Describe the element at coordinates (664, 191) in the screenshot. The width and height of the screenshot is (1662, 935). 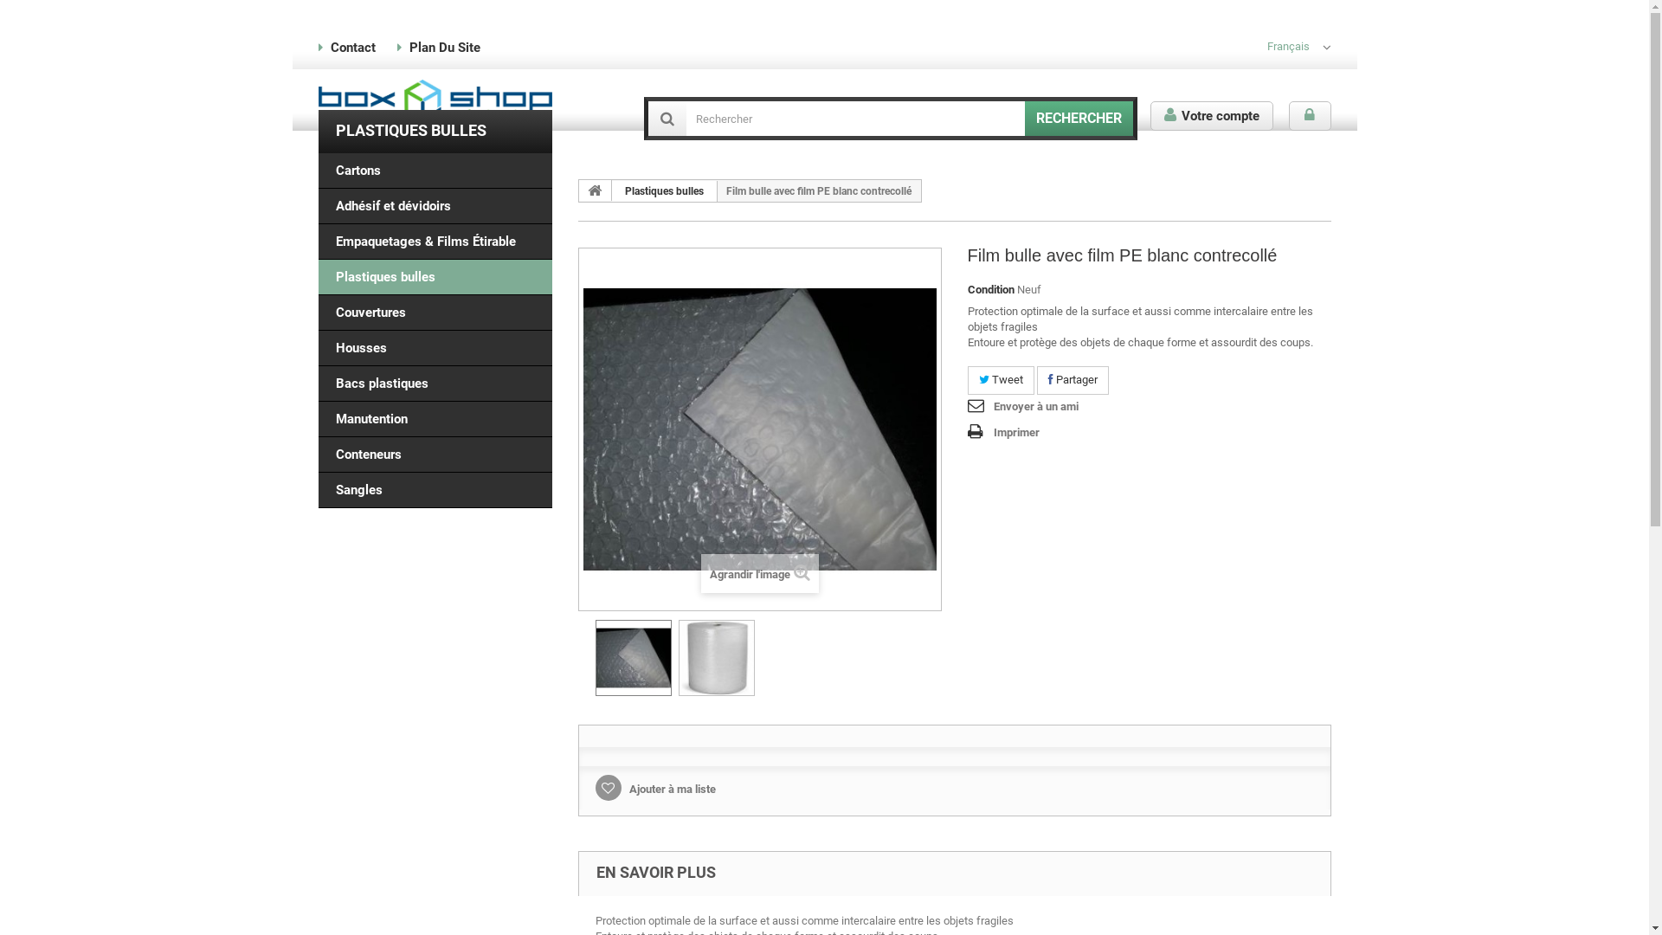
I see `Plastiques bulles` at that location.